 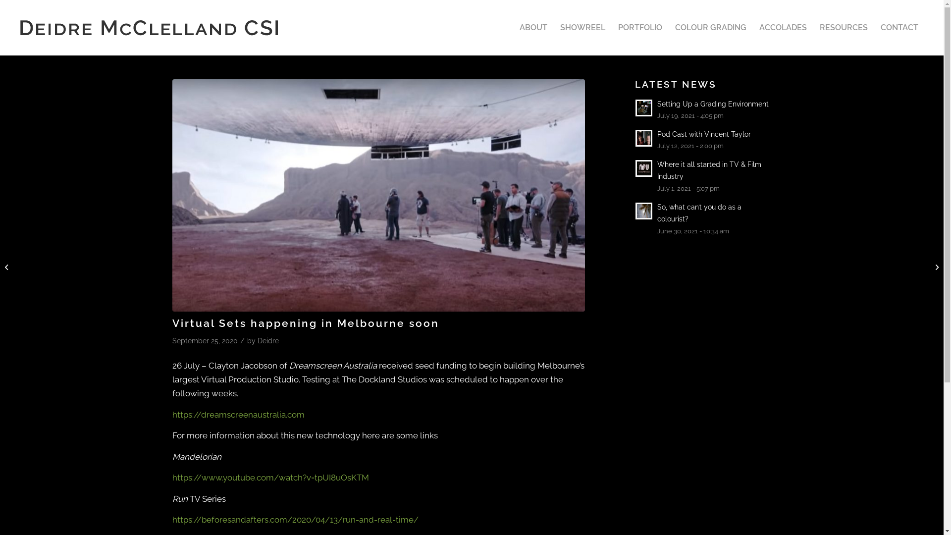 What do you see at coordinates (644, 108) in the screenshot?
I see `Read: Setting Up a Grading Environment` at bounding box center [644, 108].